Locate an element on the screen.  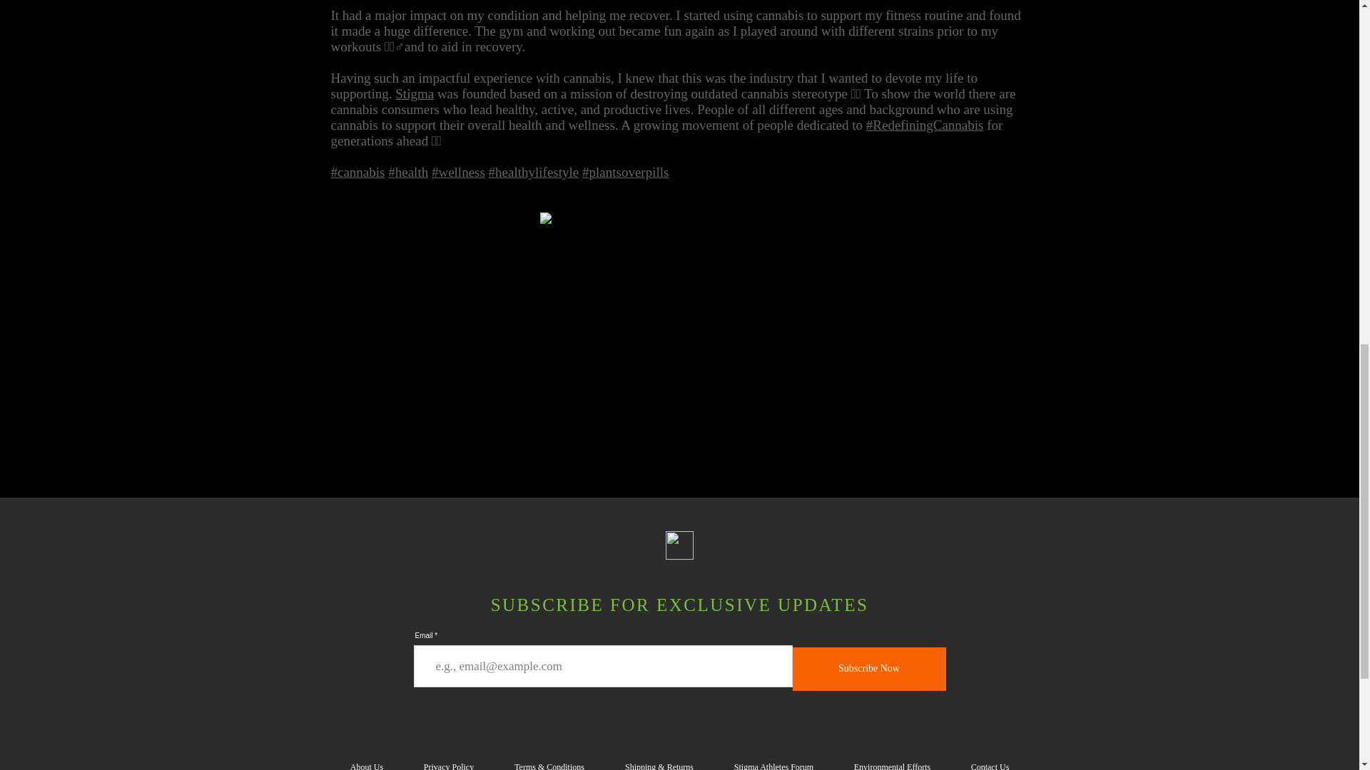
Subscribe Now is located at coordinates (868, 669).